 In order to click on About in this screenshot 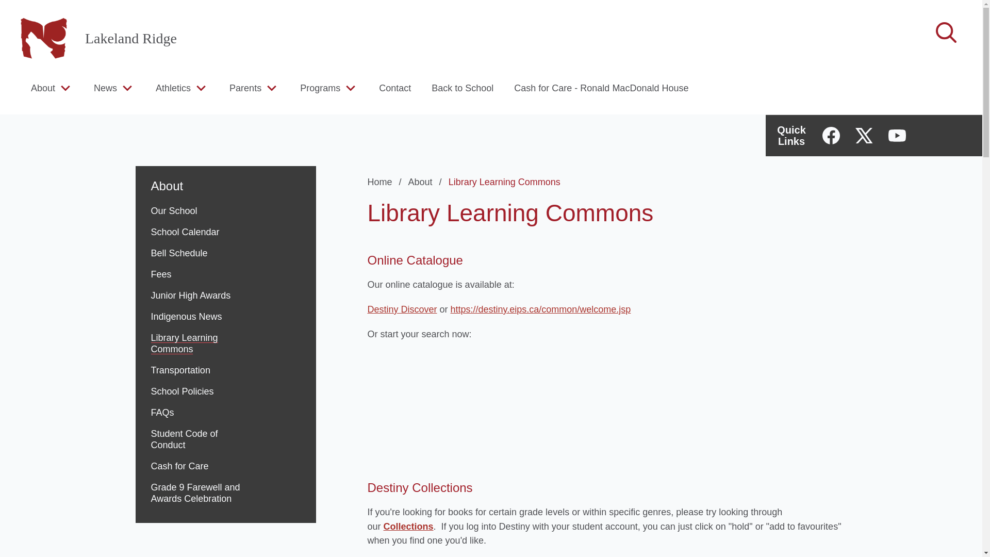, I will do `click(427, 182)`.